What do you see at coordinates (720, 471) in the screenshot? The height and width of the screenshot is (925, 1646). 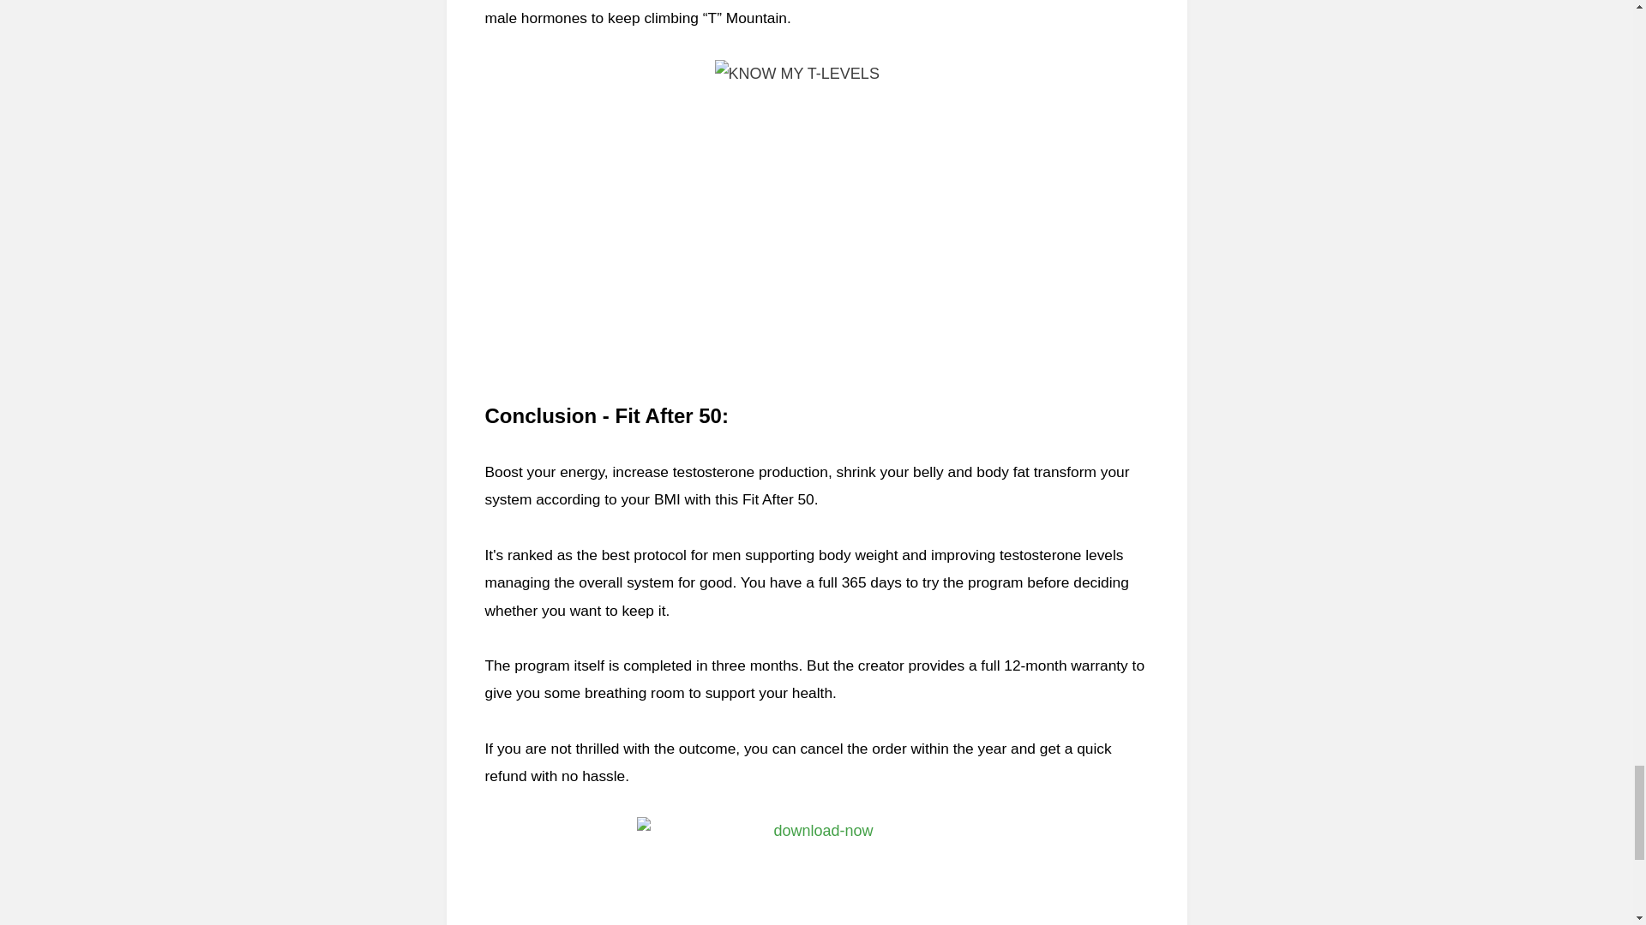 I see `increase testosterone production` at bounding box center [720, 471].